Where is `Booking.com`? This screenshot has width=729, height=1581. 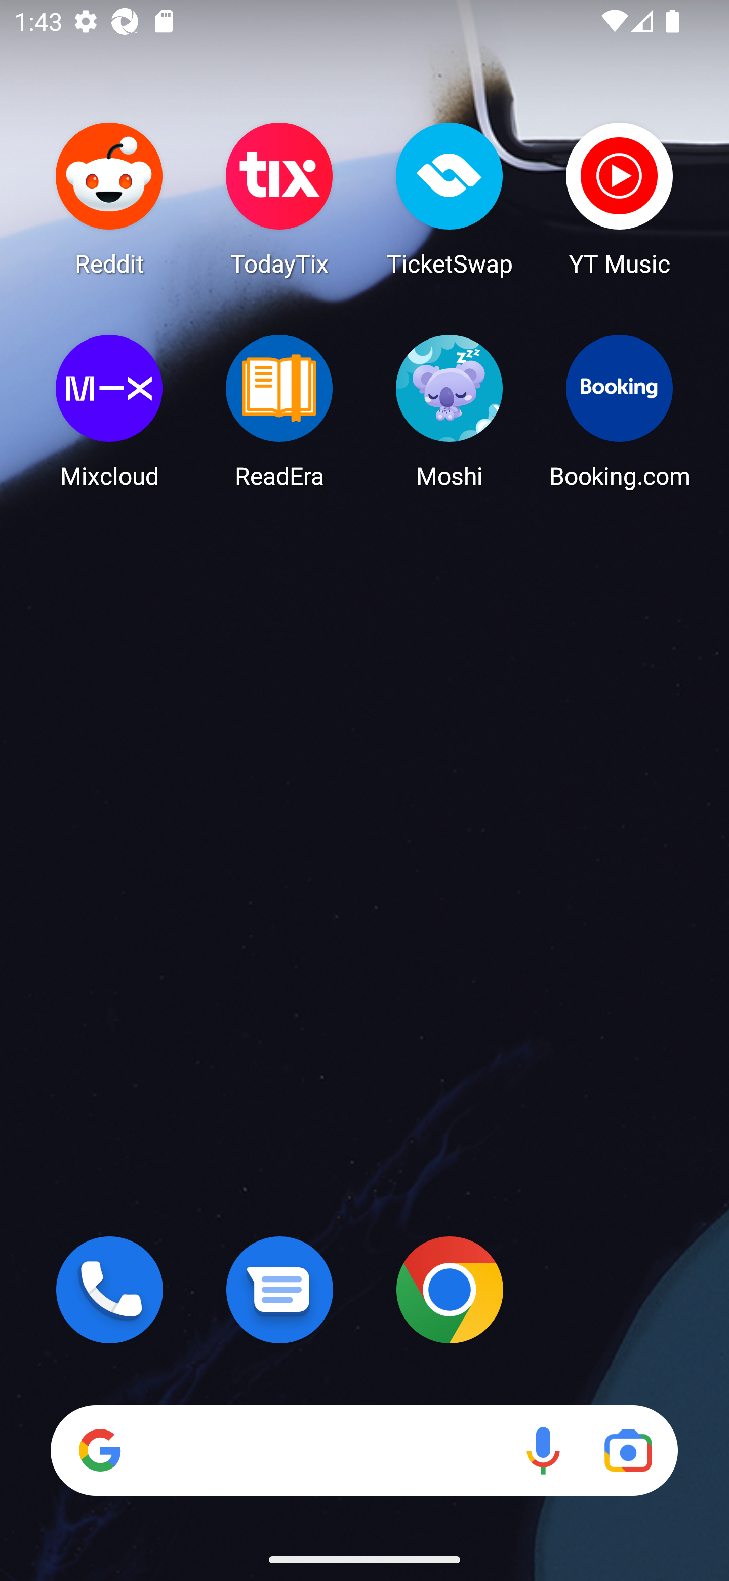 Booking.com is located at coordinates (620, 411).